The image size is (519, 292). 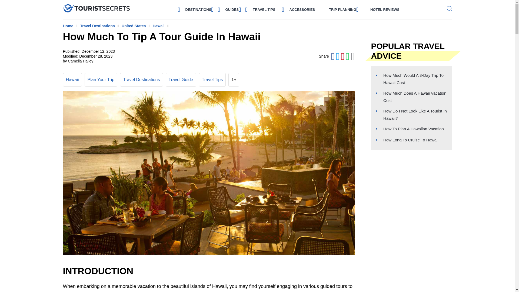 I want to click on DESTINATIONS, so click(x=198, y=9).